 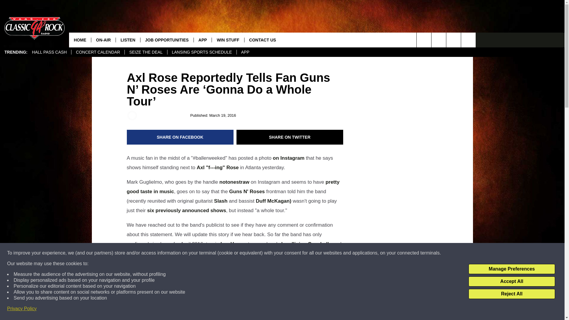 What do you see at coordinates (245, 52) in the screenshot?
I see `APP` at bounding box center [245, 52].